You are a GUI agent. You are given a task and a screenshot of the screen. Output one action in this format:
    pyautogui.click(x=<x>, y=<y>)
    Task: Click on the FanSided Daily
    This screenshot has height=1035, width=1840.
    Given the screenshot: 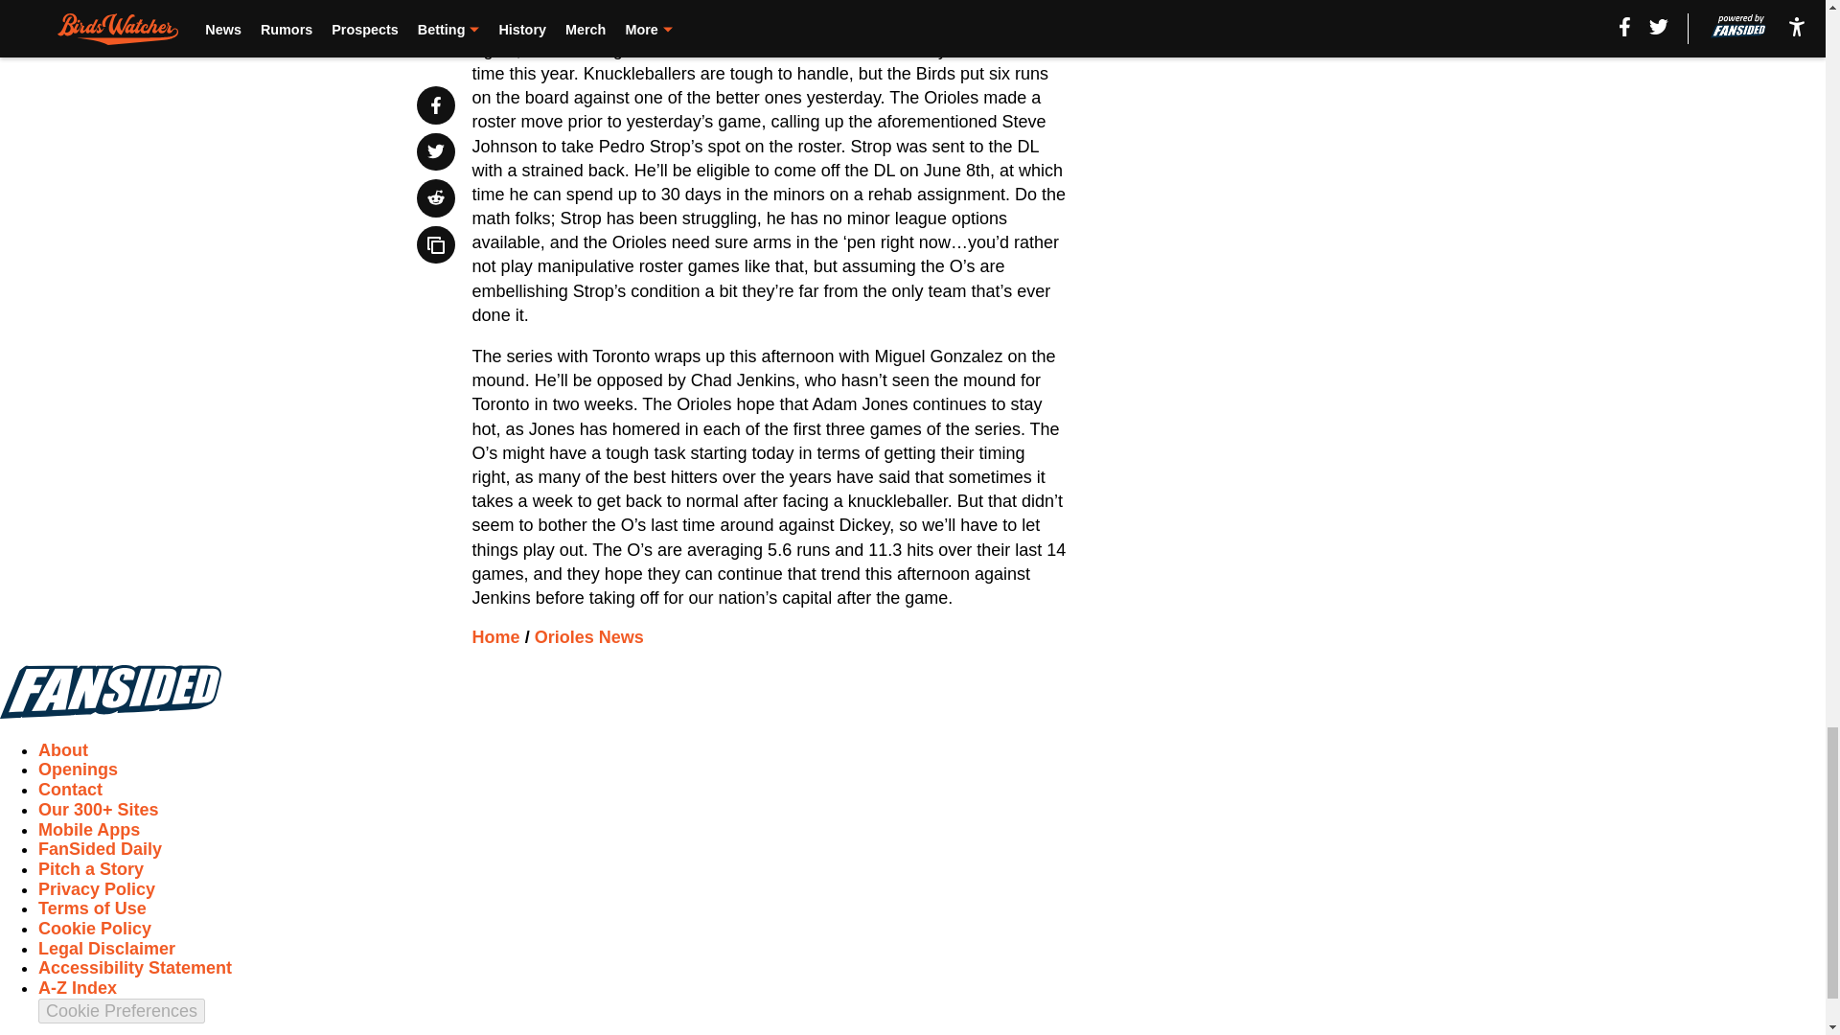 What is the action you would take?
    pyautogui.click(x=100, y=849)
    